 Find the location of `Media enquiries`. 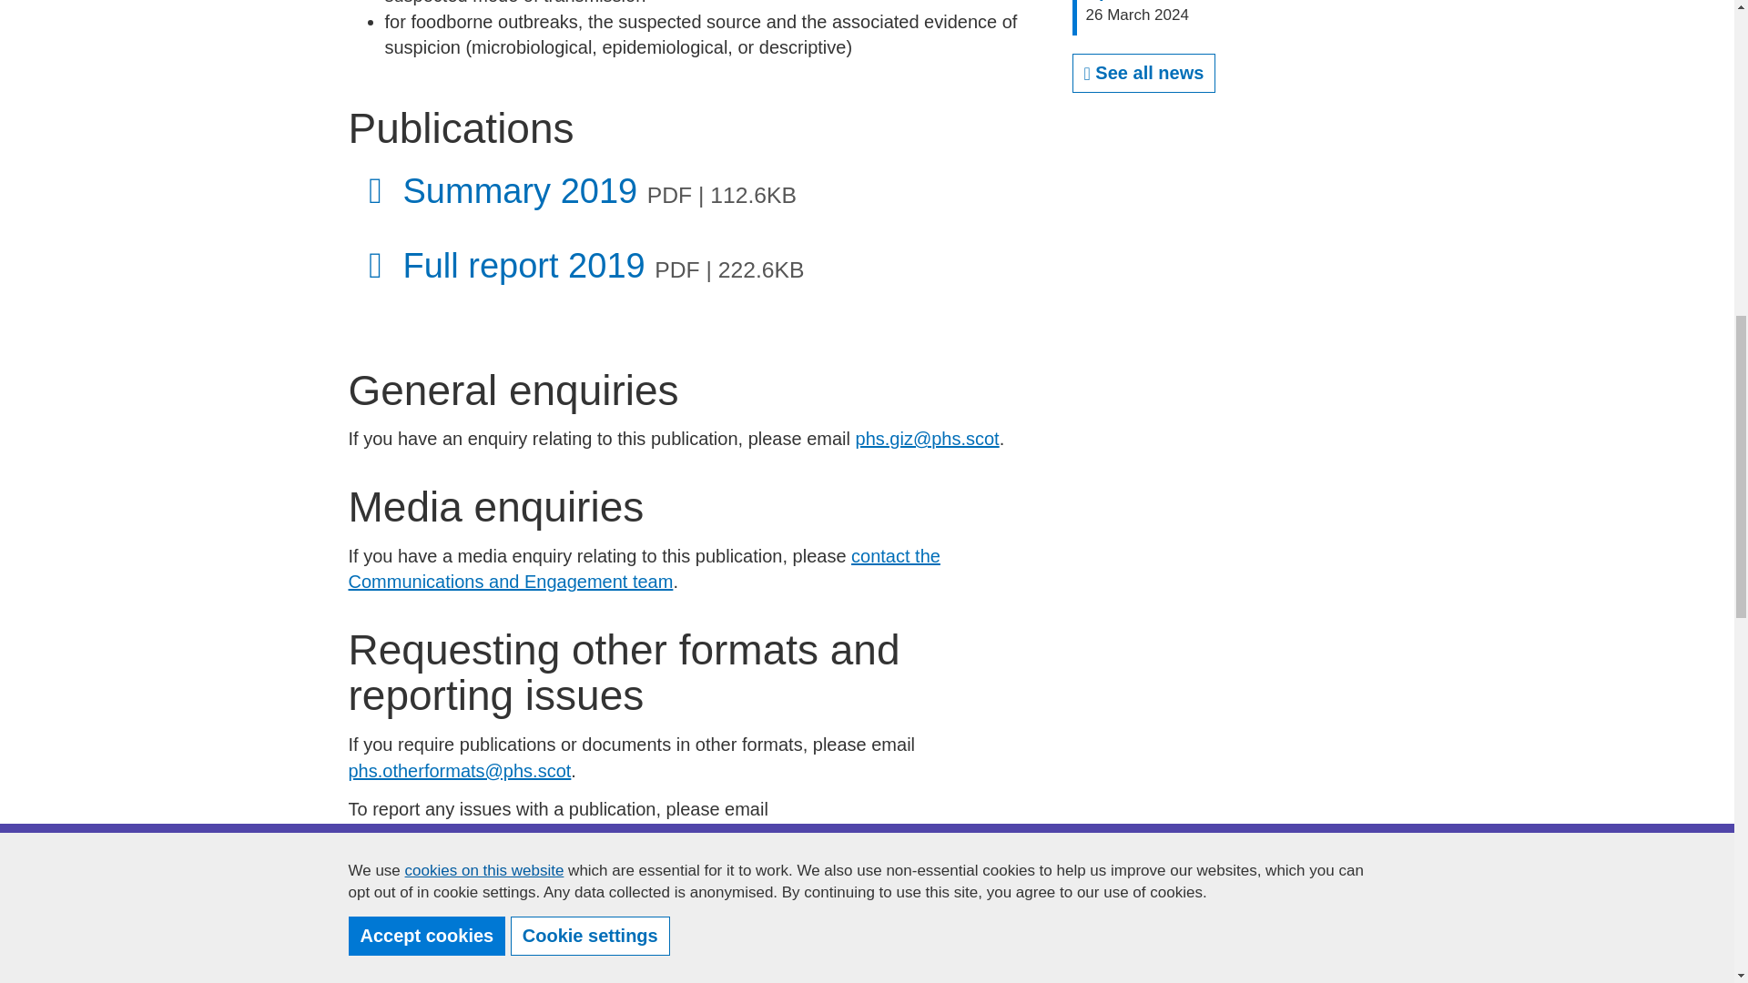

Media enquiries is located at coordinates (1144, 73).